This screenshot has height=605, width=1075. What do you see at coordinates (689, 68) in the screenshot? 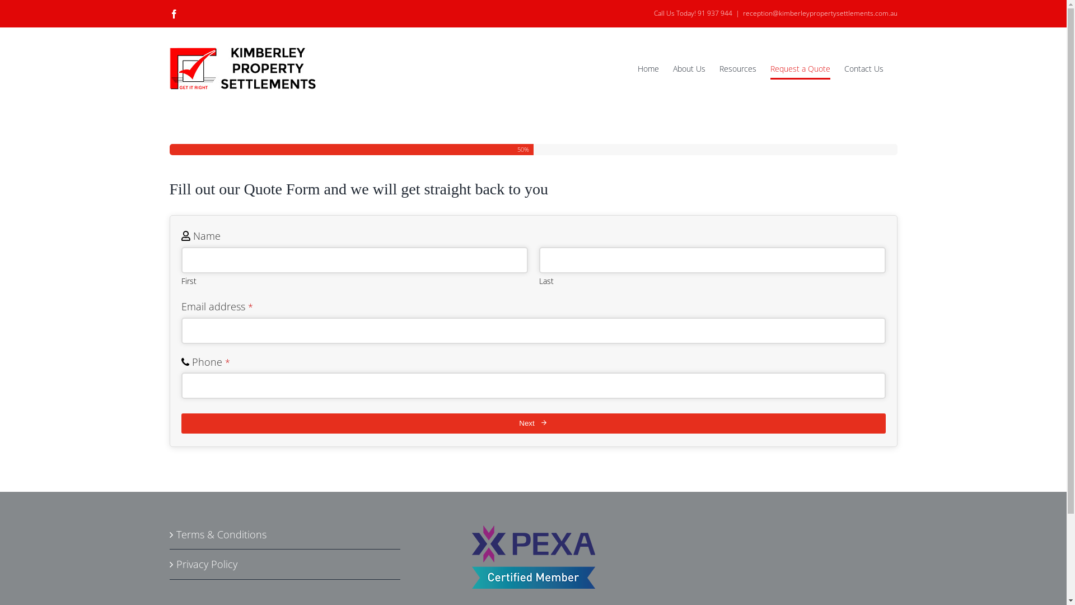
I see `About Us` at bounding box center [689, 68].